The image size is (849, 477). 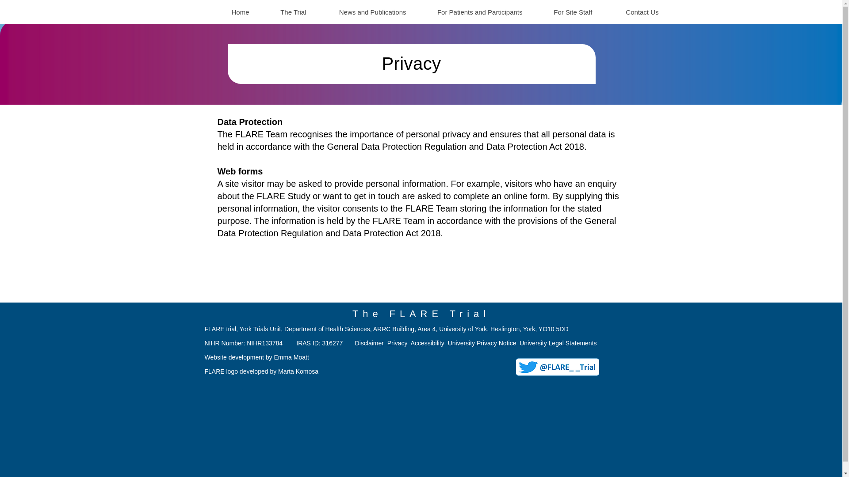 I want to click on University Legal Statements, so click(x=558, y=343).